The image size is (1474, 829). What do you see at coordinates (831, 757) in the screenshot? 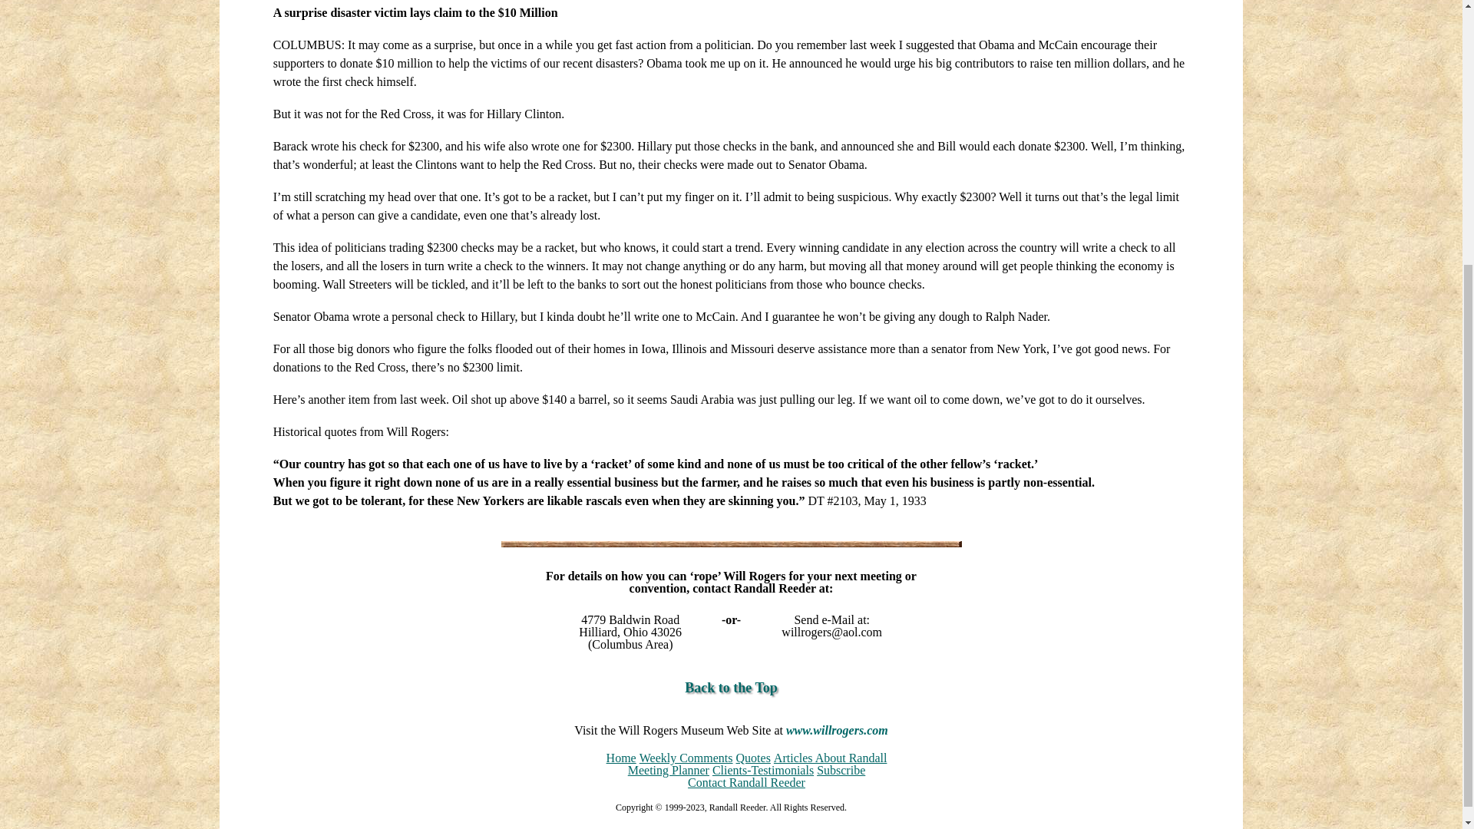
I see `Articles About Randall` at bounding box center [831, 757].